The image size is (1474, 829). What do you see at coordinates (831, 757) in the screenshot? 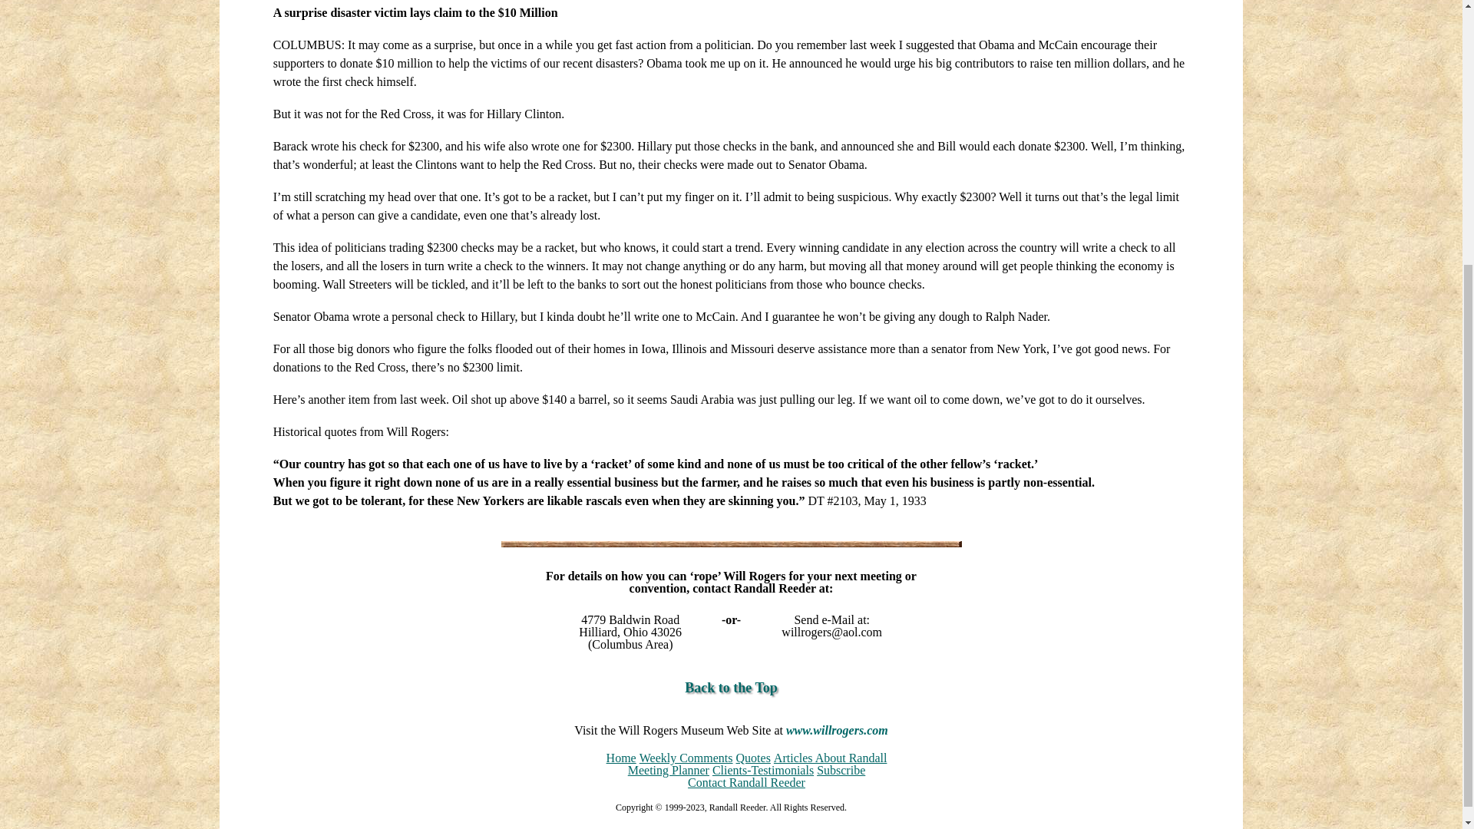
I see `Articles About Randall` at bounding box center [831, 757].